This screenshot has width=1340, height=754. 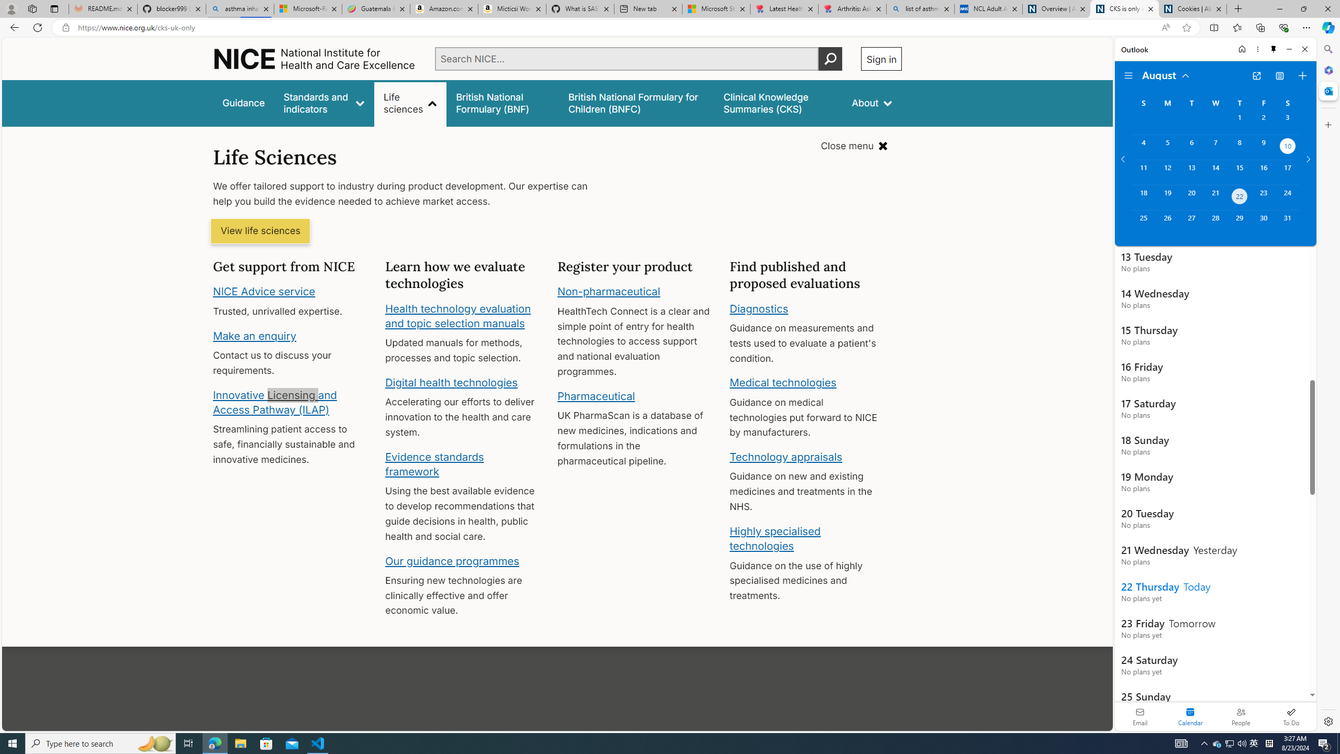 I want to click on CKS is only available in the UK | NICE, so click(x=1125, y=9).